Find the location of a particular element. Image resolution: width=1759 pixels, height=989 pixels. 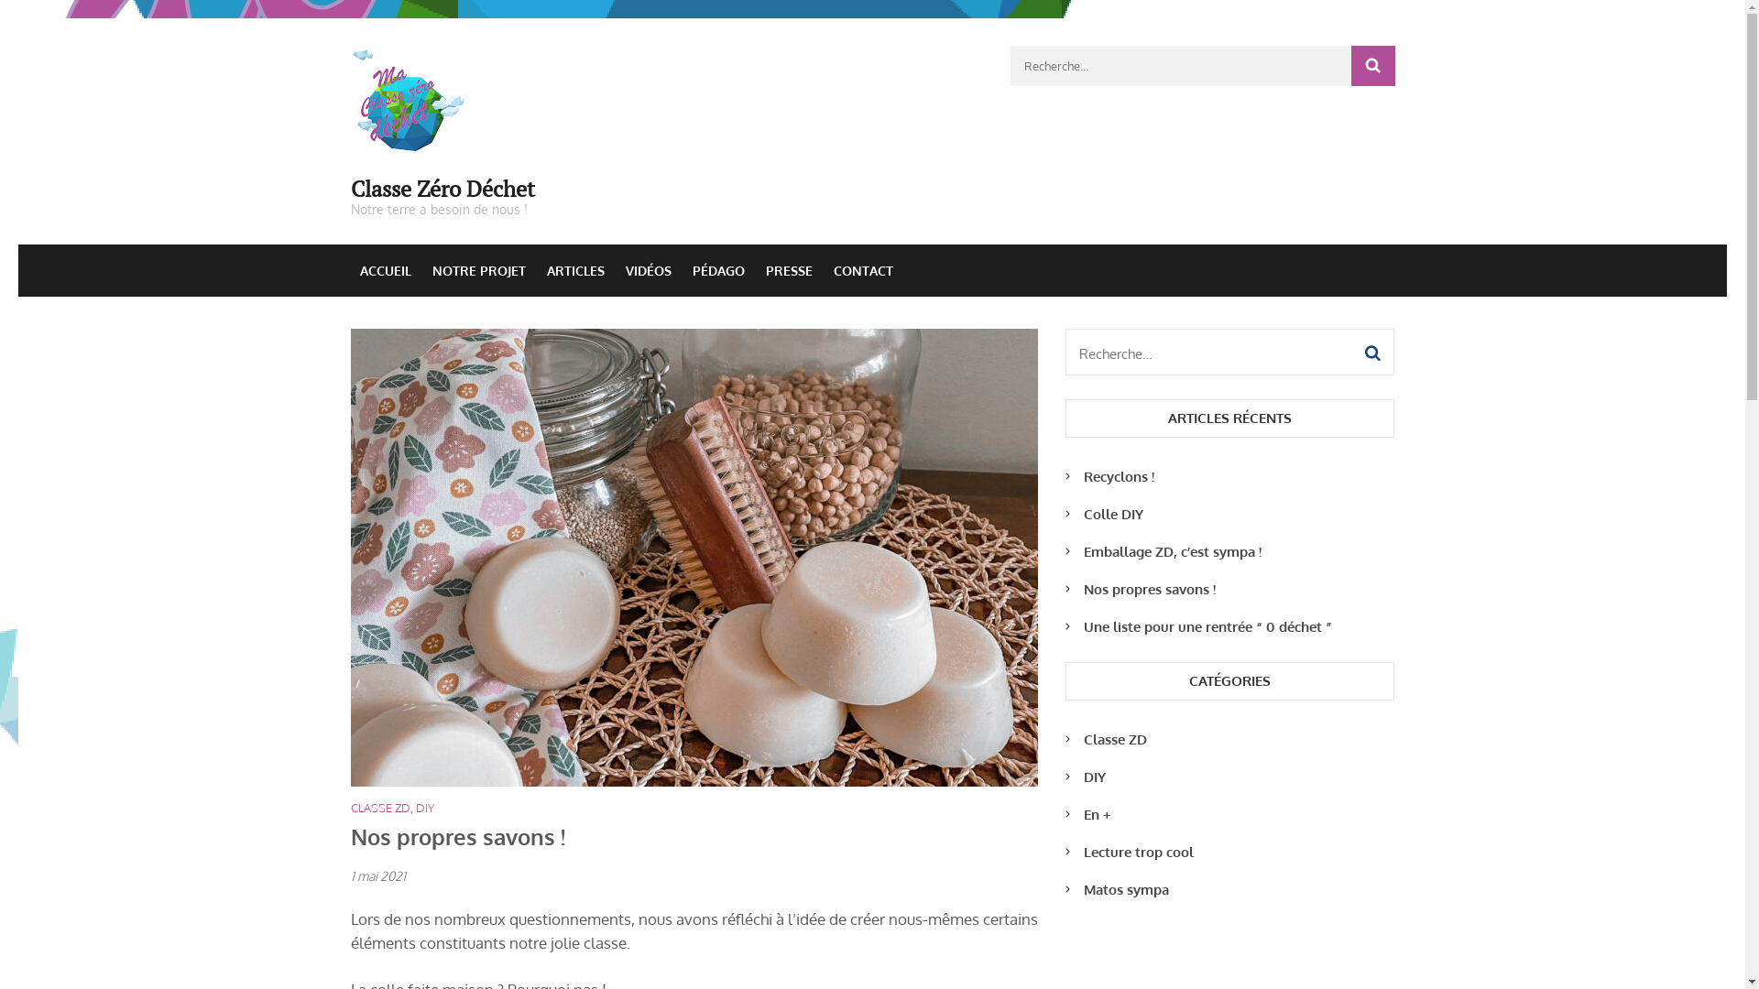

Matos sympa is located at coordinates (1125, 890).